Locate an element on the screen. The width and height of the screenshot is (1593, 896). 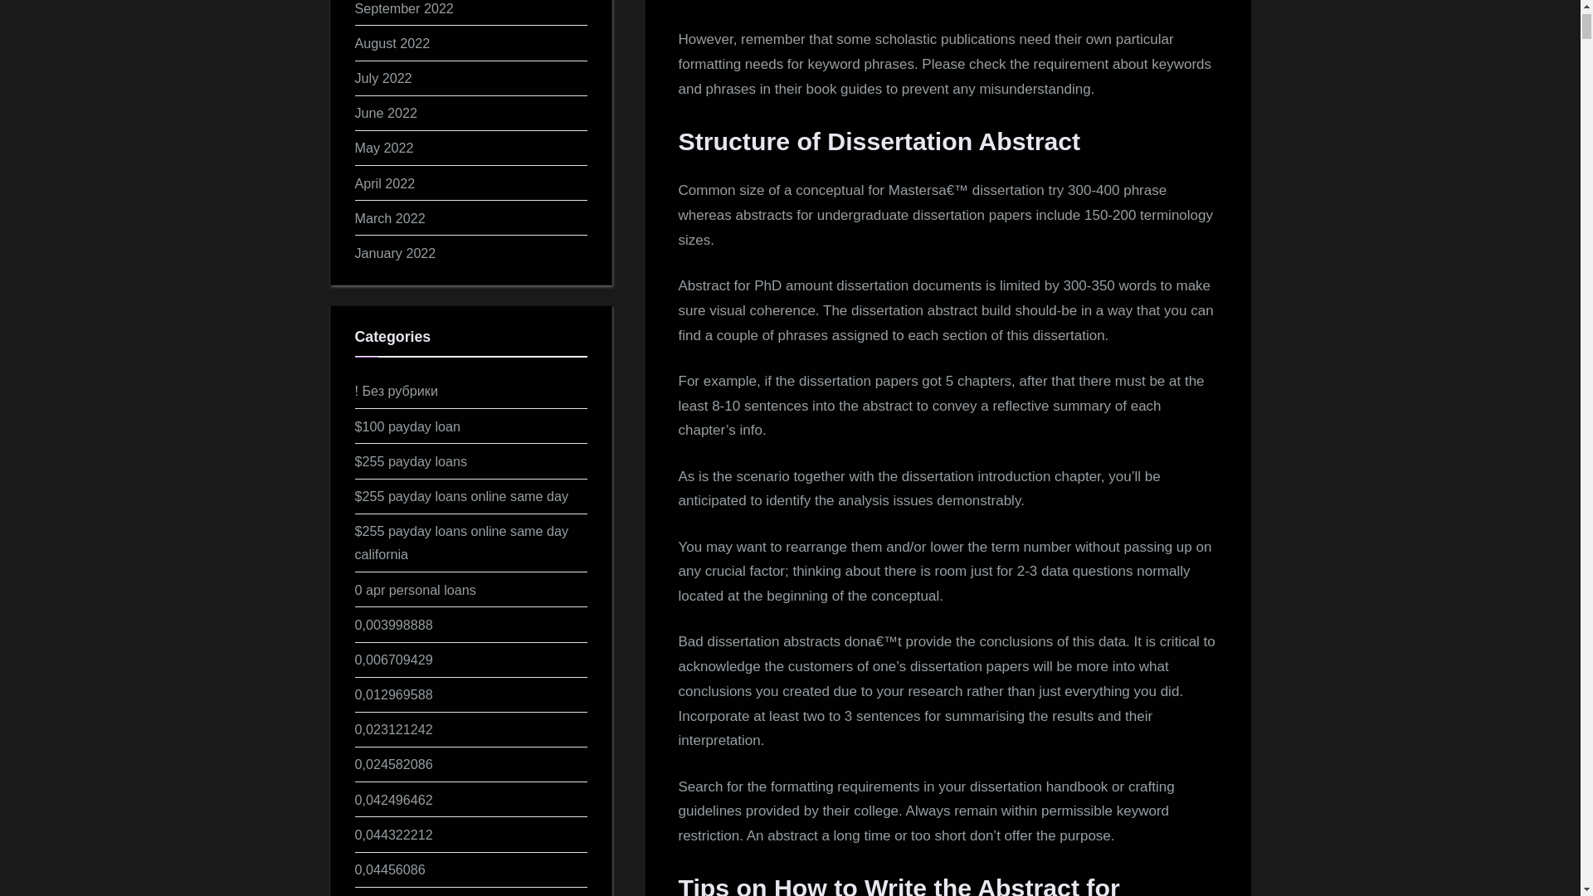
January 2022 is located at coordinates (396, 252).